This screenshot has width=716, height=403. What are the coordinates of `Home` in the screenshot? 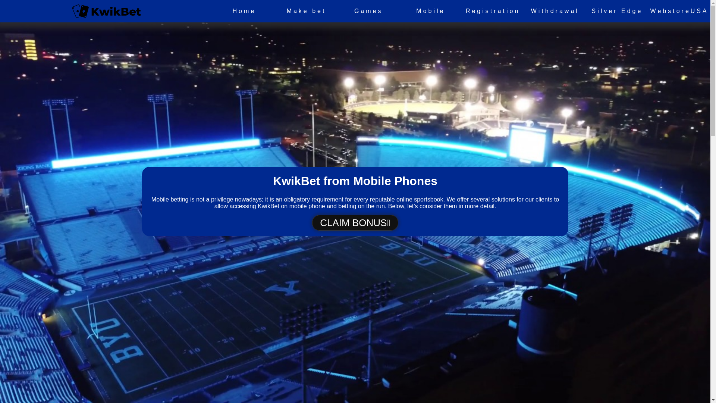 It's located at (245, 11).